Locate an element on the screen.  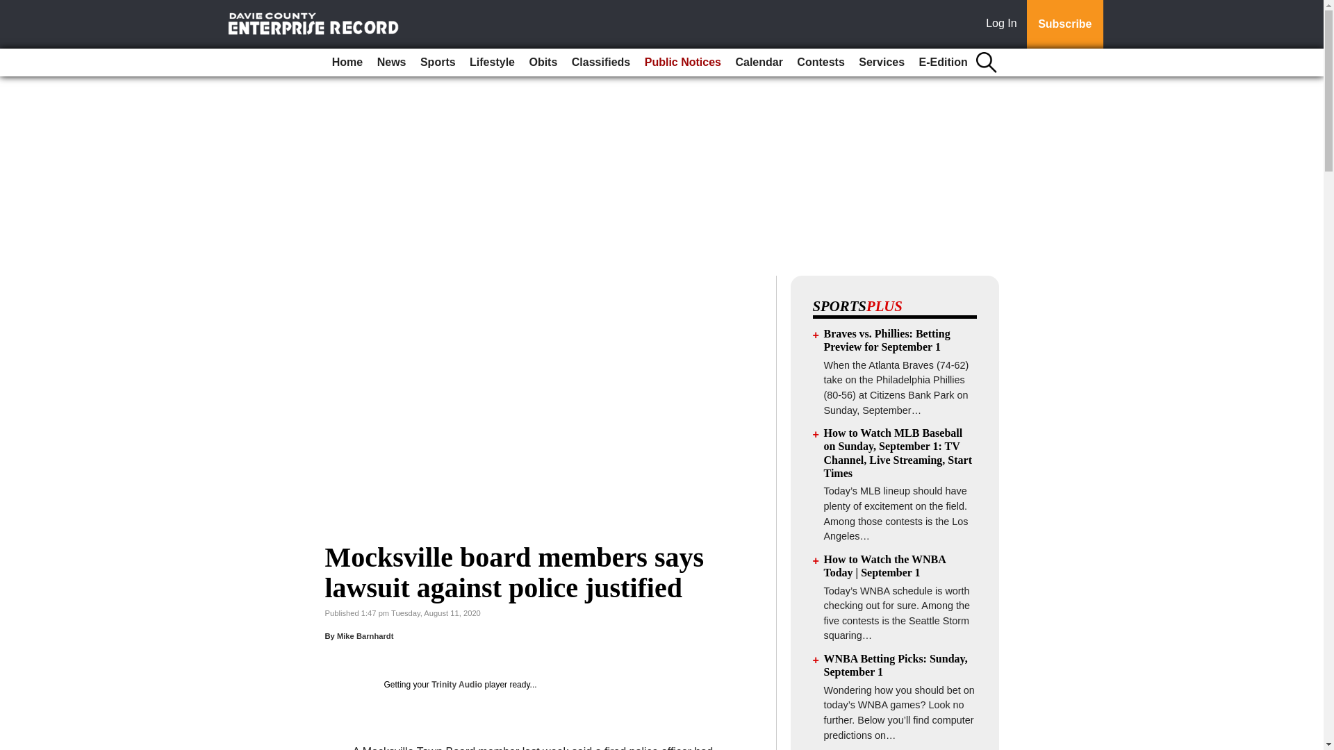
Services is located at coordinates (881, 62).